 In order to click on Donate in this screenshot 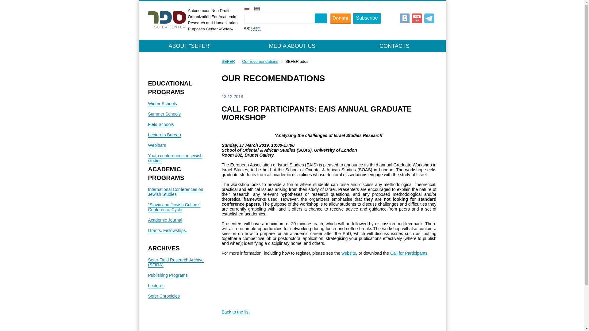, I will do `click(340, 18)`.